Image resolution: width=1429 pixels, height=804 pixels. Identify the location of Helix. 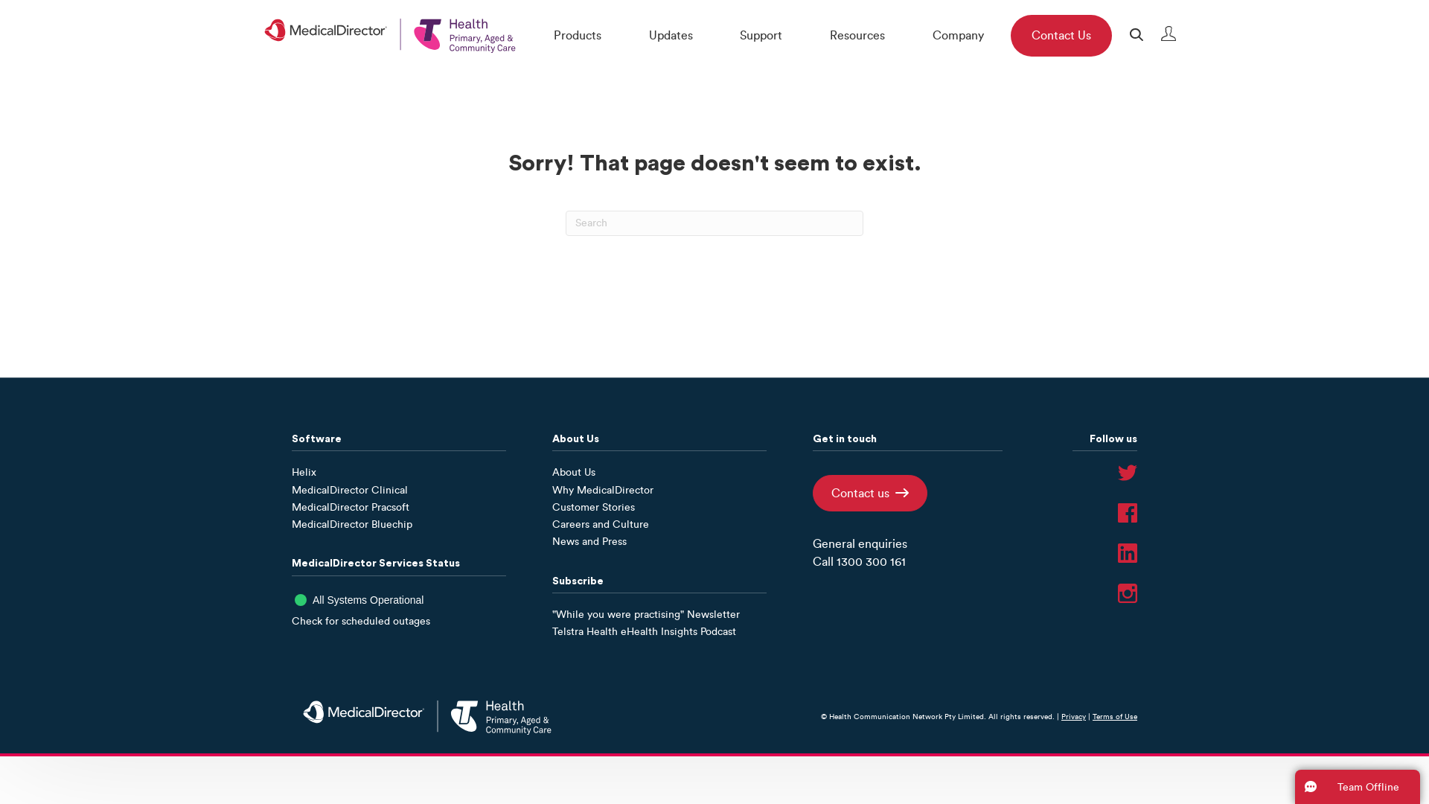
(304, 472).